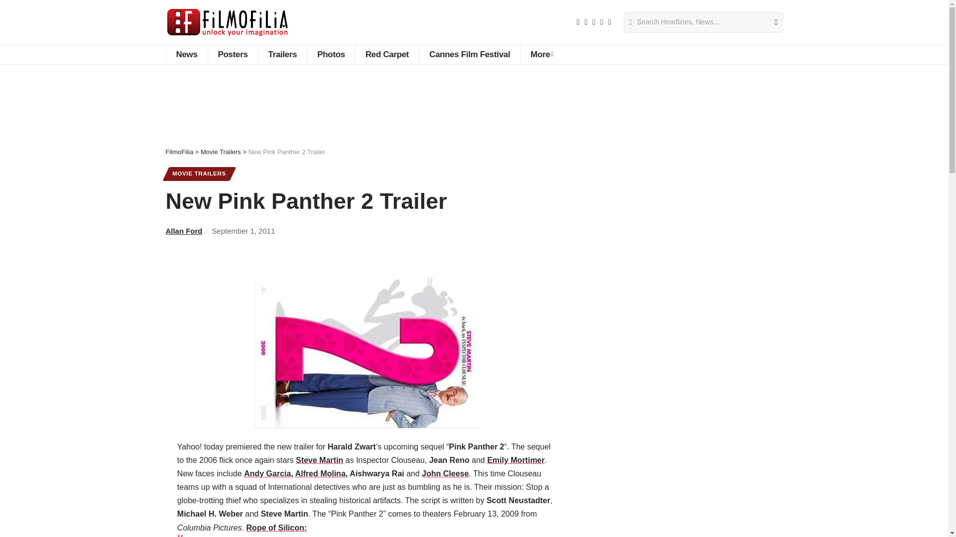 Image resolution: width=956 pixels, height=537 pixels. What do you see at coordinates (386, 54) in the screenshot?
I see `Red Carpet` at bounding box center [386, 54].